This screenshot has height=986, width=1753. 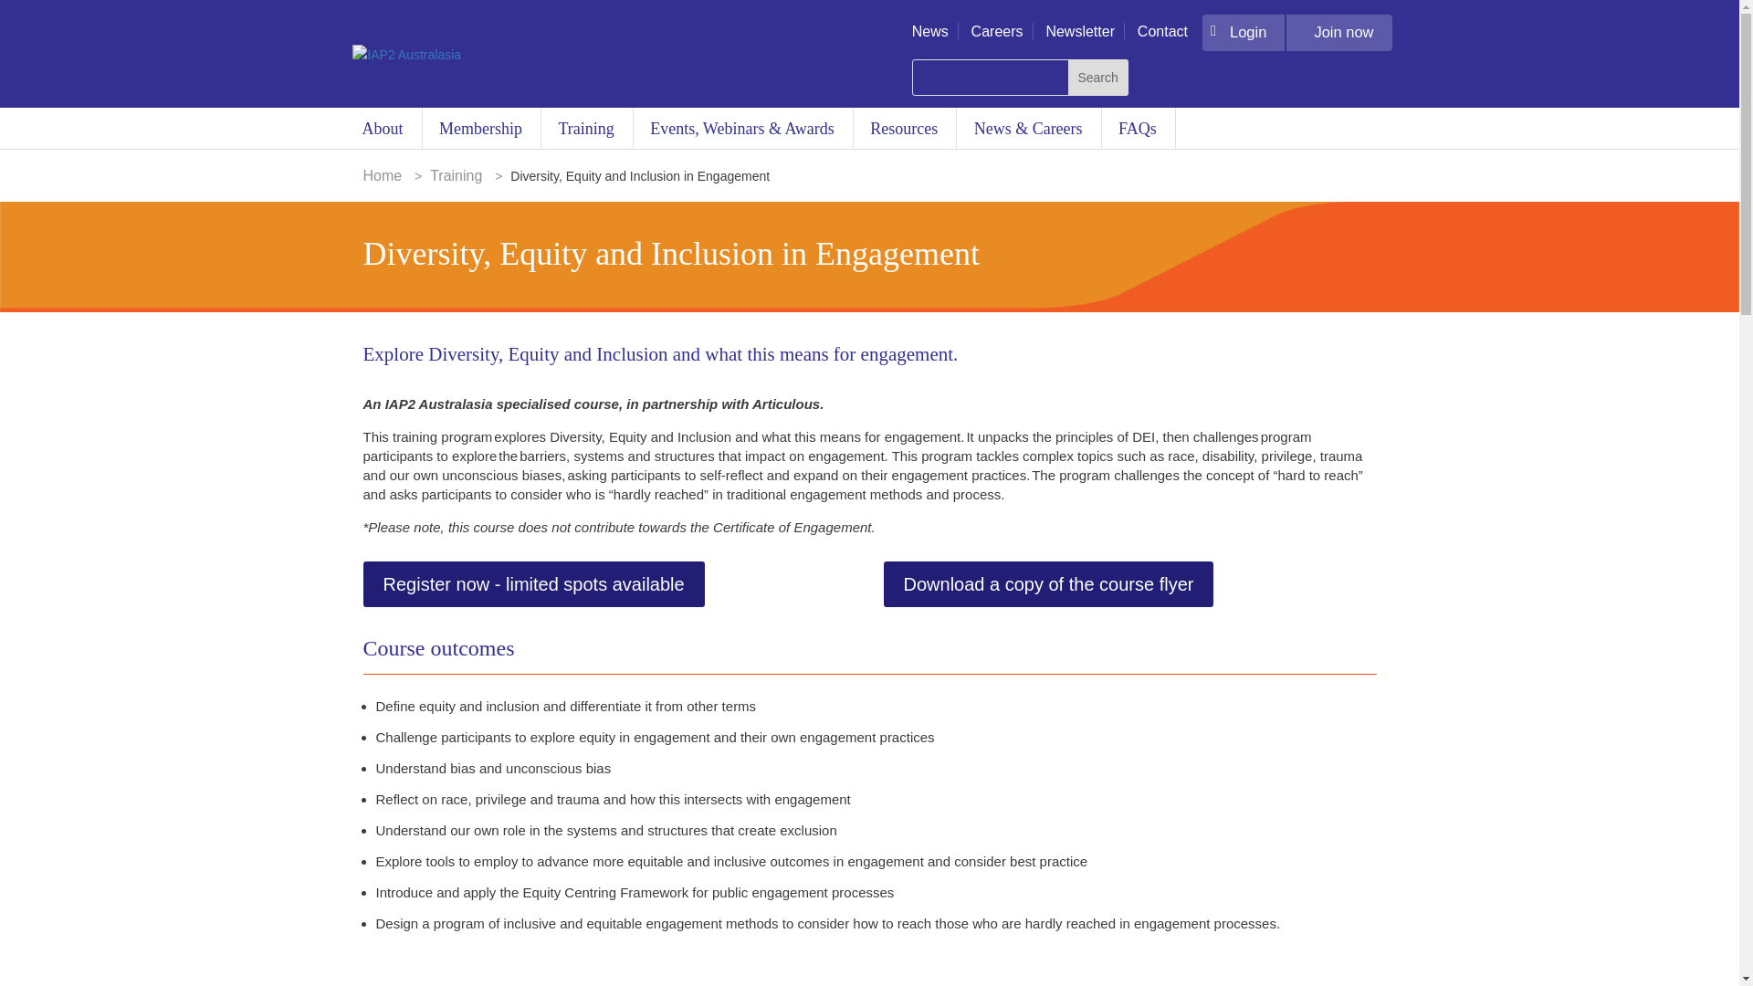 What do you see at coordinates (997, 31) in the screenshot?
I see `Careers` at bounding box center [997, 31].